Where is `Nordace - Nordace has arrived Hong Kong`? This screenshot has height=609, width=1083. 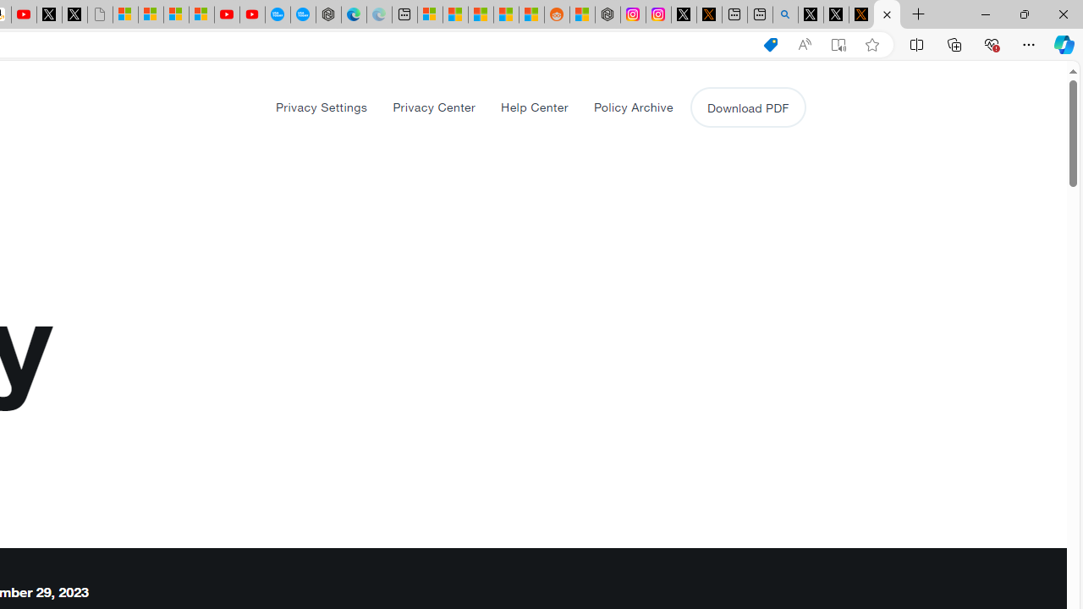
Nordace - Nordace has arrived Hong Kong is located at coordinates (328, 15).